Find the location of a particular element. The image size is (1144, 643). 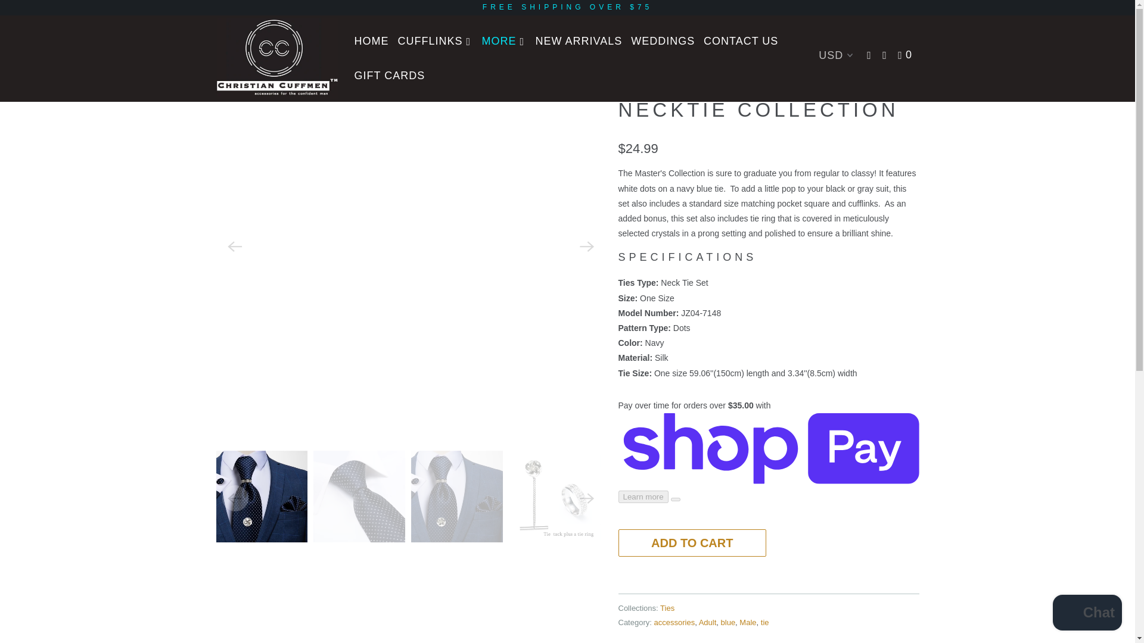

Ties is located at coordinates (250, 39).